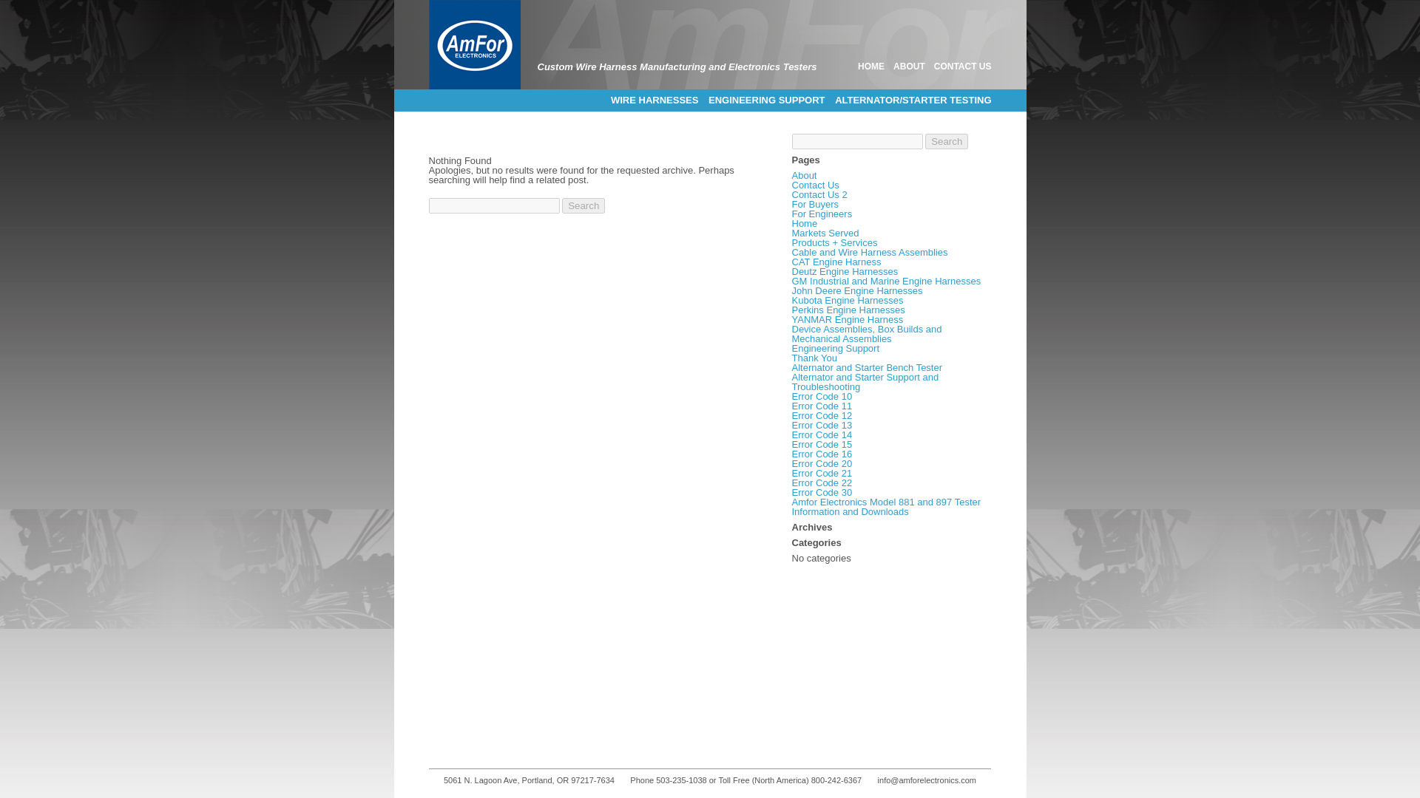 Image resolution: width=1420 pixels, height=798 pixels. Describe the element at coordinates (821, 473) in the screenshot. I see `Error Code 21` at that location.